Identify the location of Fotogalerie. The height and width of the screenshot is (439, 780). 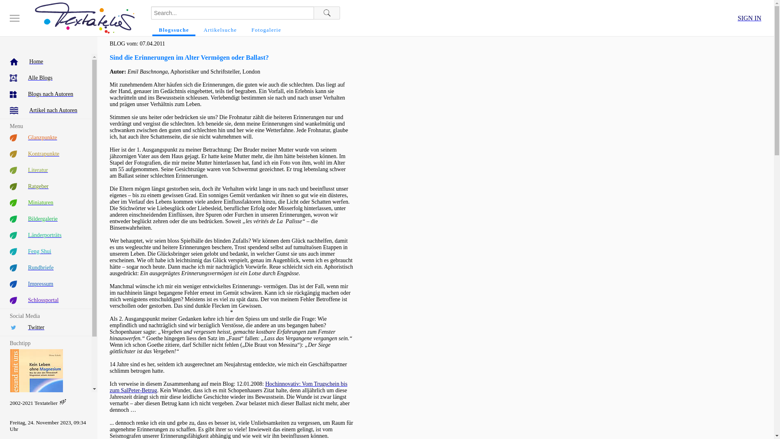
(266, 30).